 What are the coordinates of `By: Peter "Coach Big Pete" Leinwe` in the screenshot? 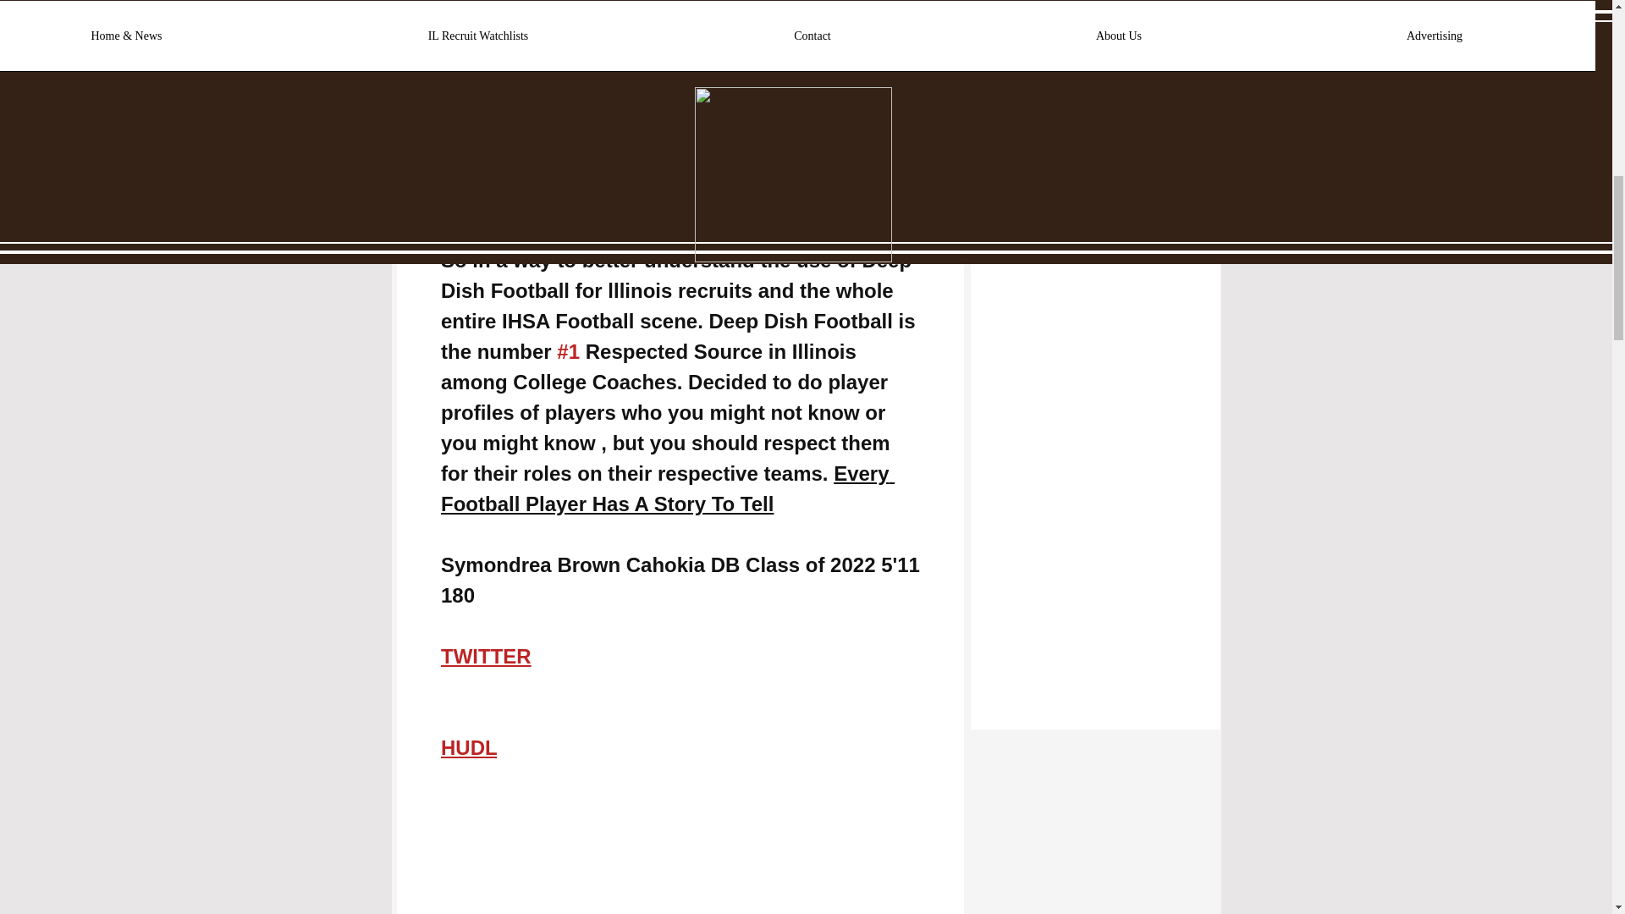 It's located at (609, 212).